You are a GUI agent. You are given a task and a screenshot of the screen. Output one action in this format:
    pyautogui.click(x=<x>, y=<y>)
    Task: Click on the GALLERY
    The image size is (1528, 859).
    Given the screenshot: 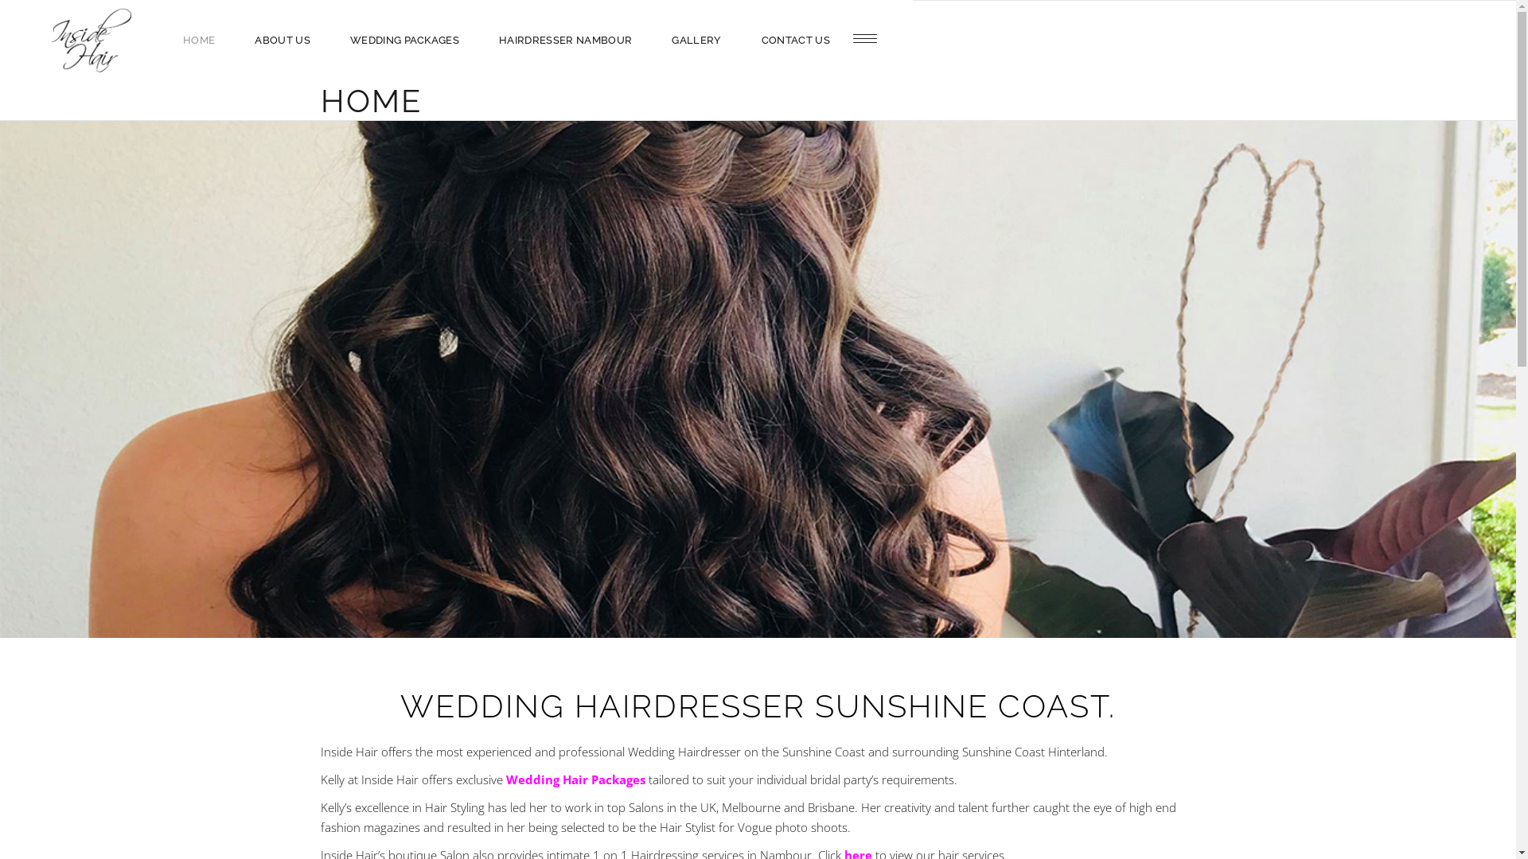 What is the action you would take?
    pyautogui.click(x=696, y=40)
    